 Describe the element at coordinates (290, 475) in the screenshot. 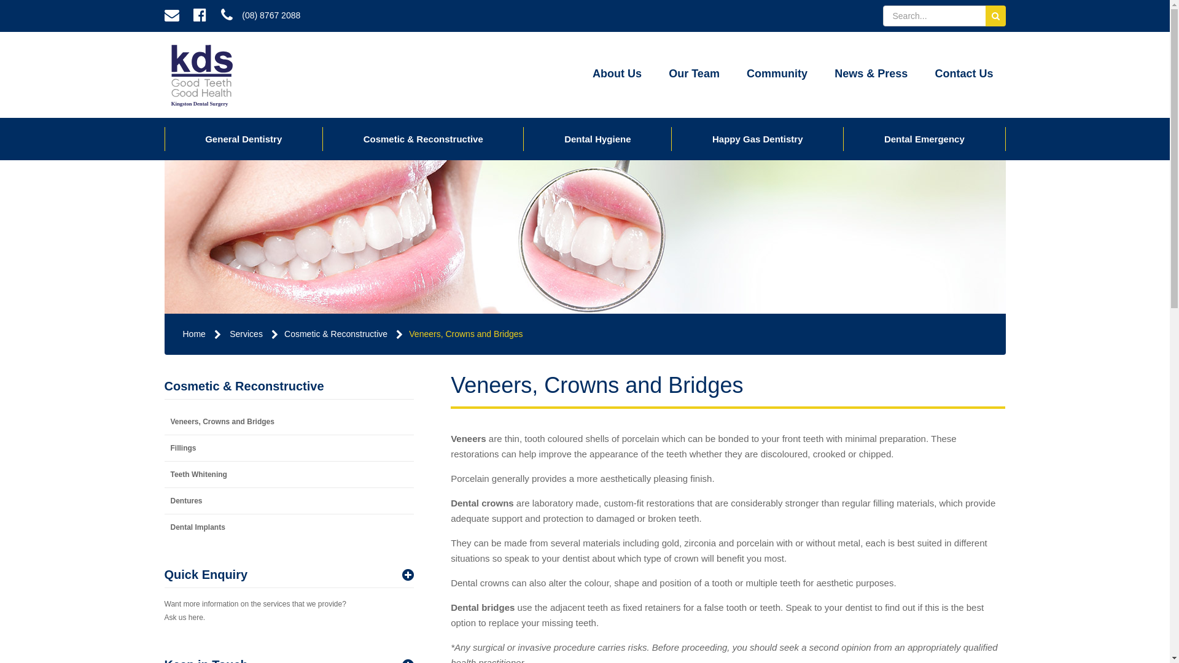

I see `Teeth Whitening` at that location.